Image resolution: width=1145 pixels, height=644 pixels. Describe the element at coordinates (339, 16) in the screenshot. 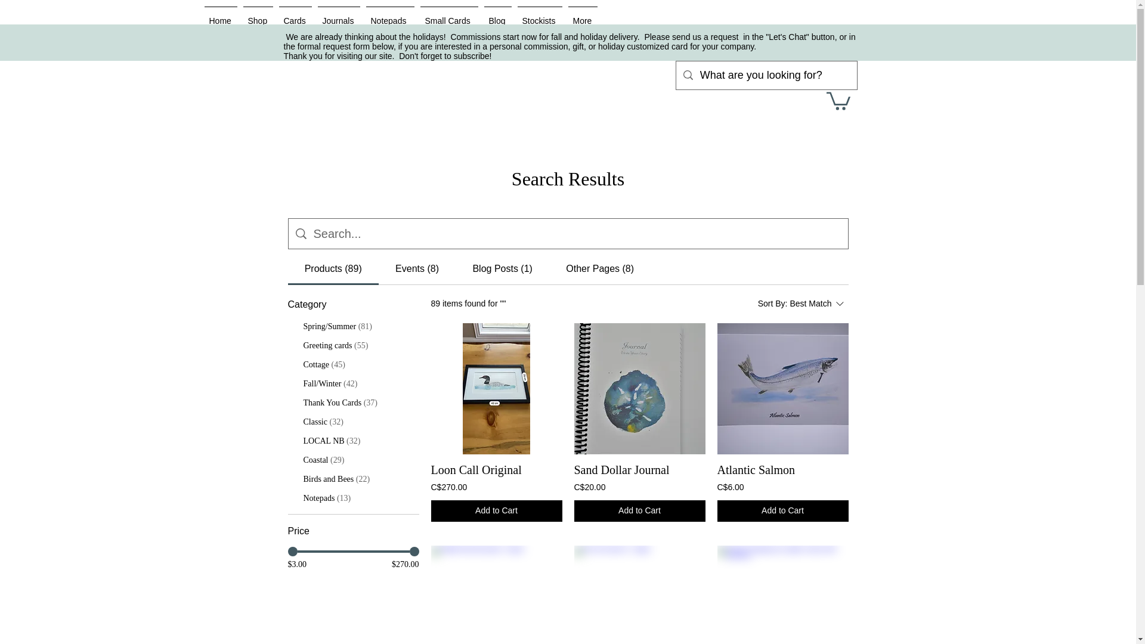

I see `Journals` at that location.